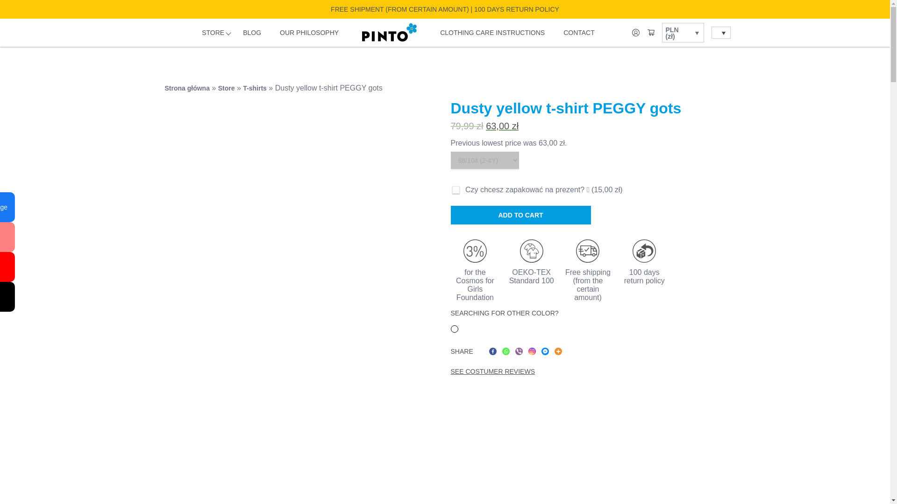 This screenshot has height=504, width=897. Describe the element at coordinates (532, 351) in the screenshot. I see `Instagram` at that location.